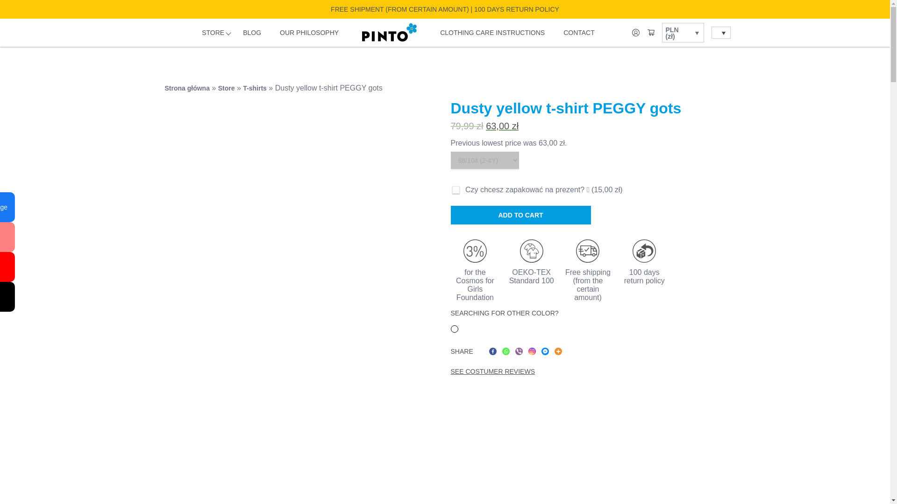 This screenshot has height=504, width=897. Describe the element at coordinates (532, 351) in the screenshot. I see `Instagram` at that location.